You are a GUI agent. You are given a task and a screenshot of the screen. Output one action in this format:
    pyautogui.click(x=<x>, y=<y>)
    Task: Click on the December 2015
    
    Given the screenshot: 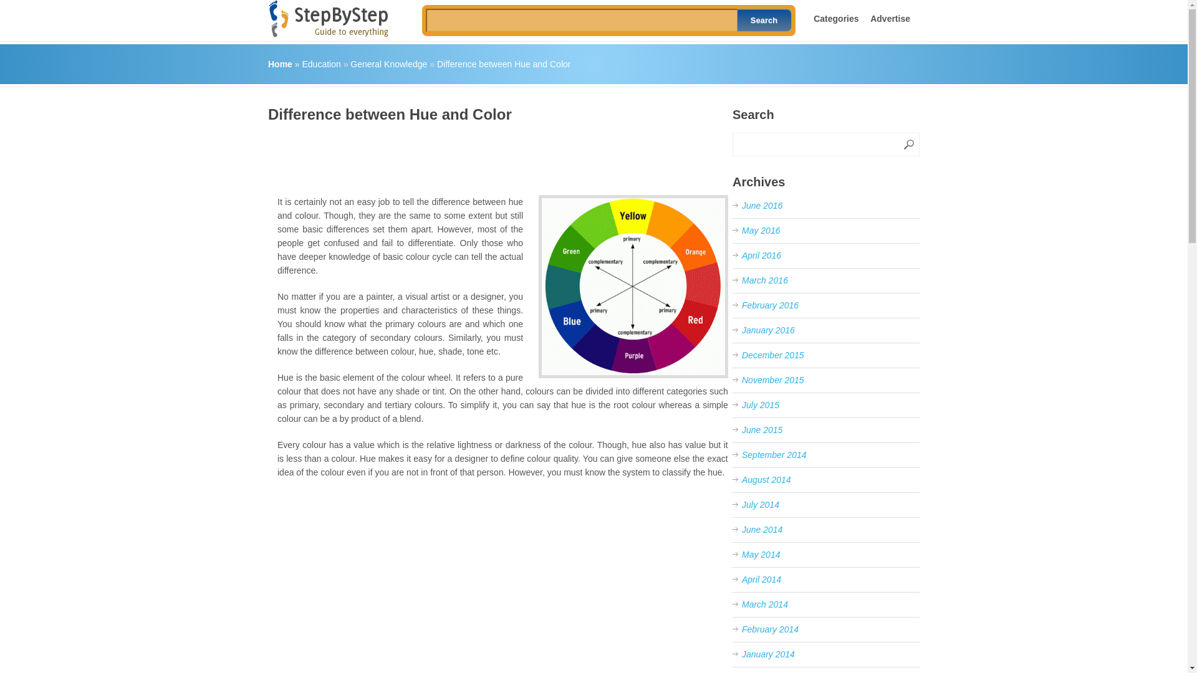 What is the action you would take?
    pyautogui.click(x=773, y=355)
    